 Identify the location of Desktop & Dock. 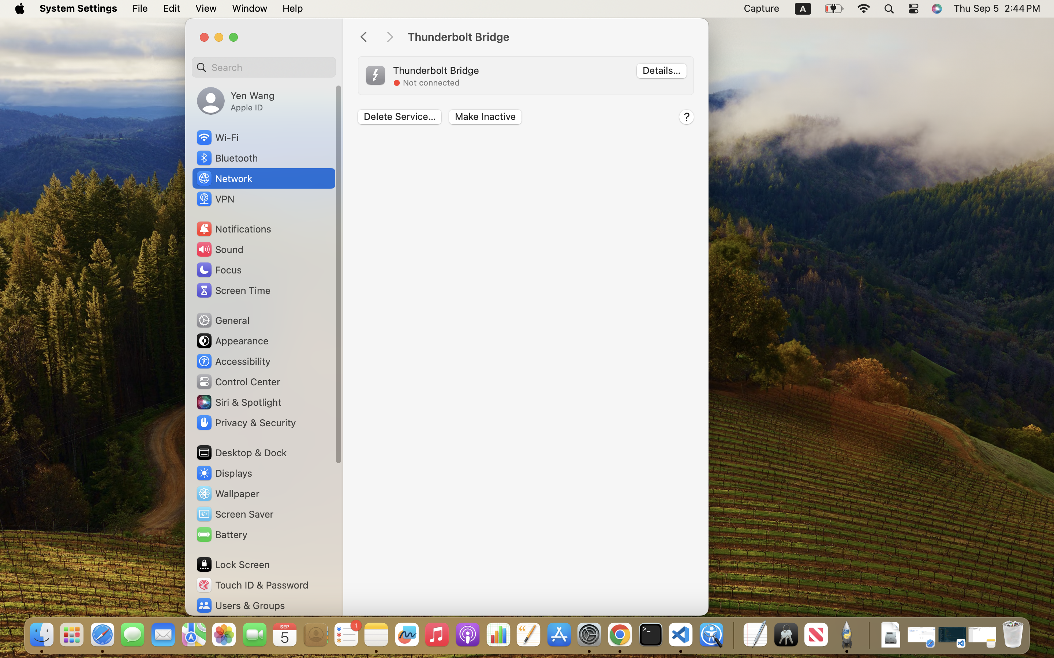
(241, 453).